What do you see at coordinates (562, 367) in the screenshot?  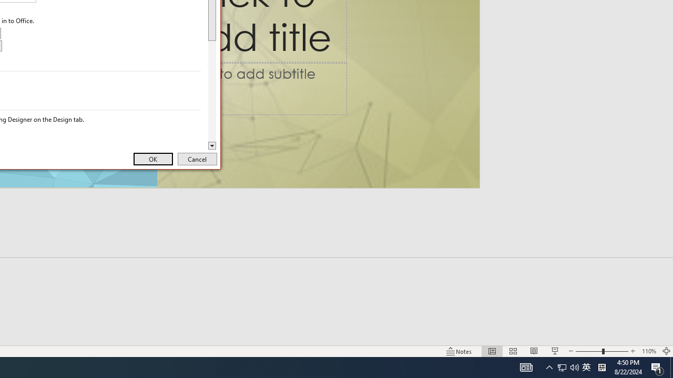 I see `Tray Input Indicator - Chinese (Simplified, China)` at bounding box center [562, 367].